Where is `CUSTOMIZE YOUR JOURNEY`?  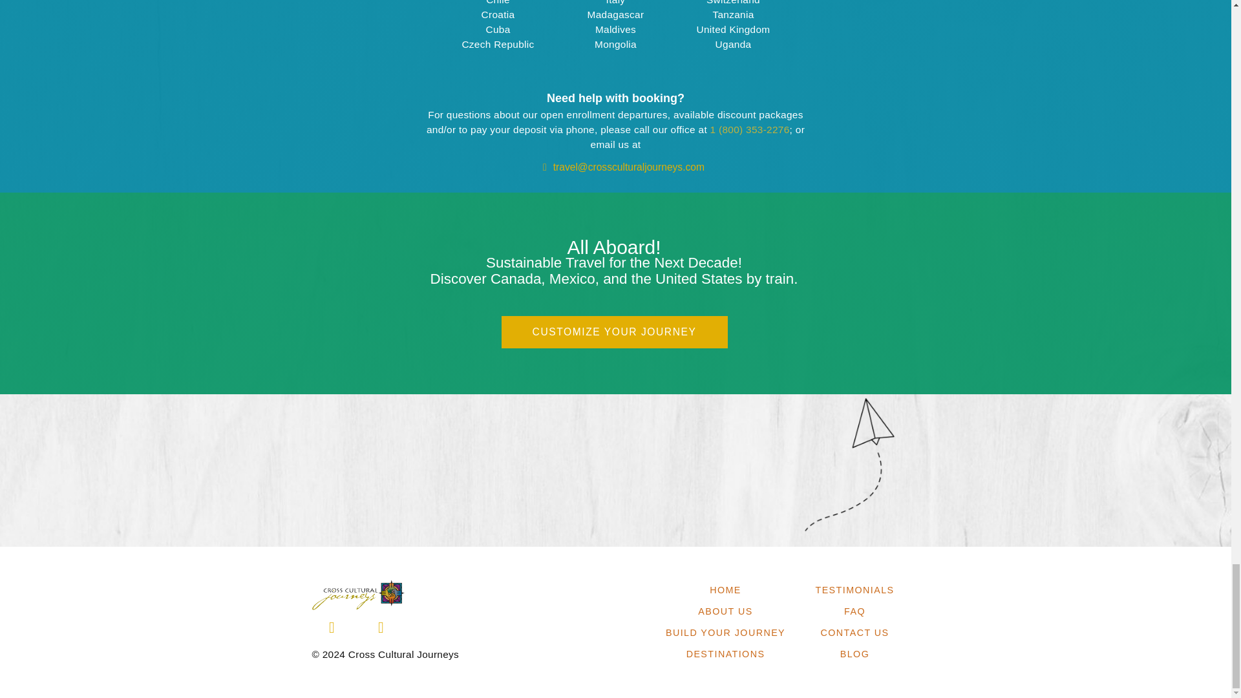 CUSTOMIZE YOUR JOURNEY is located at coordinates (614, 332).